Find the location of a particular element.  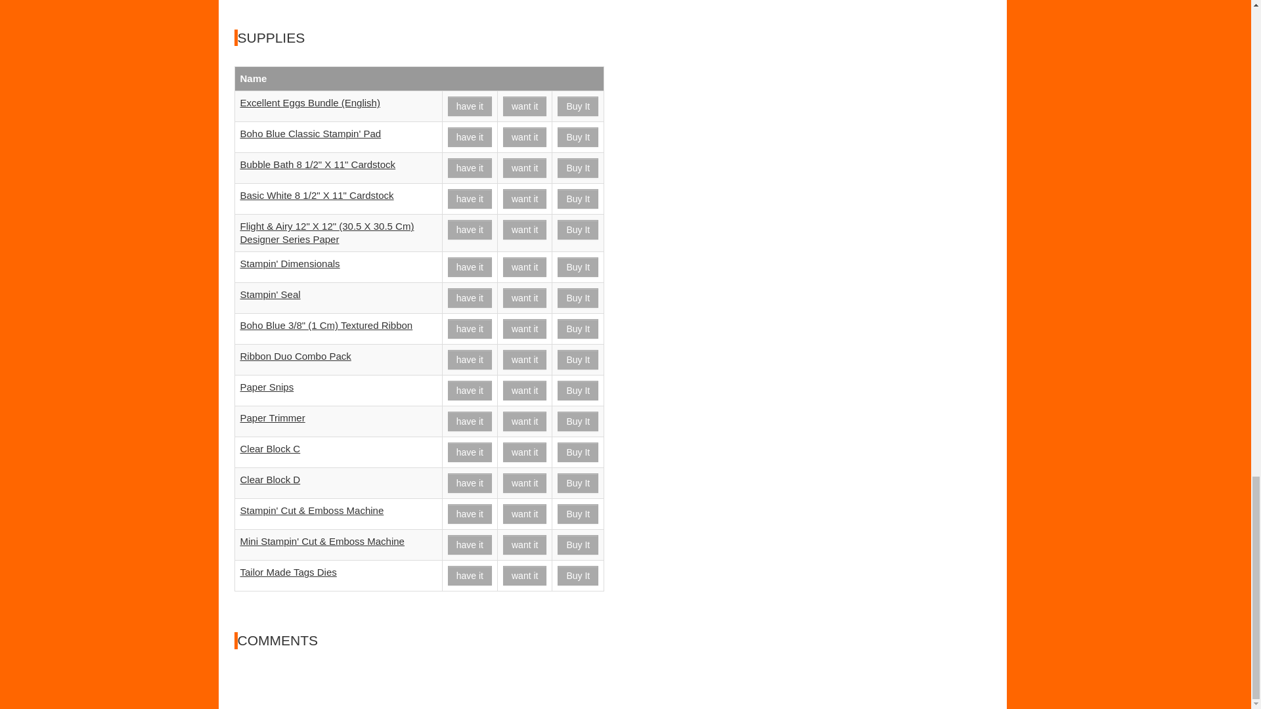

Log in to mark the supplies you want is located at coordinates (524, 198).